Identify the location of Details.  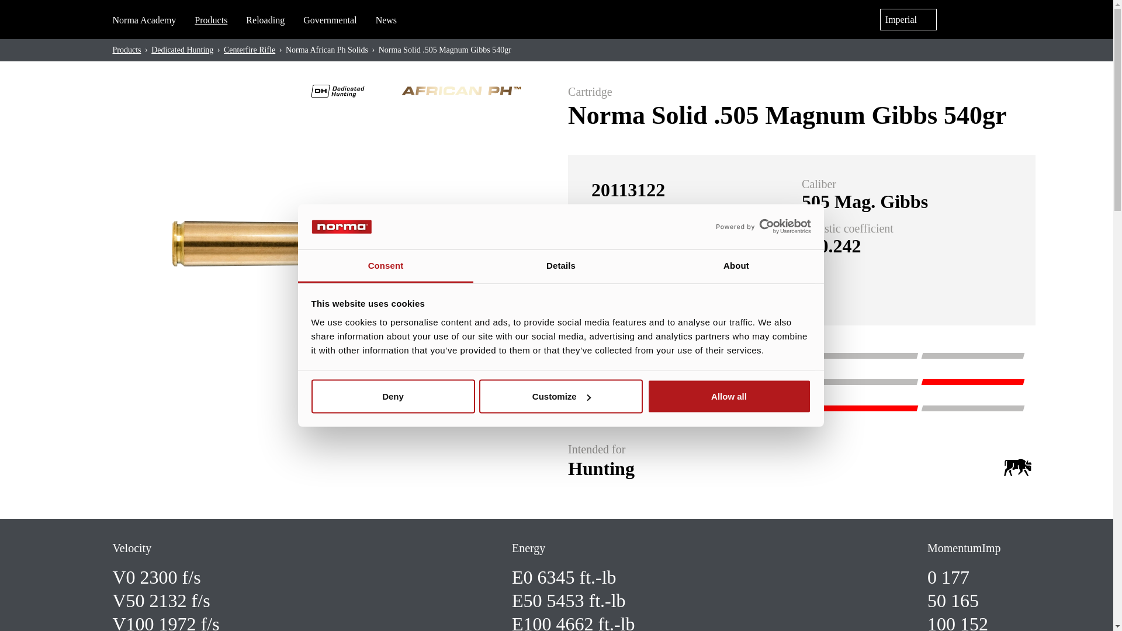
(561, 265).